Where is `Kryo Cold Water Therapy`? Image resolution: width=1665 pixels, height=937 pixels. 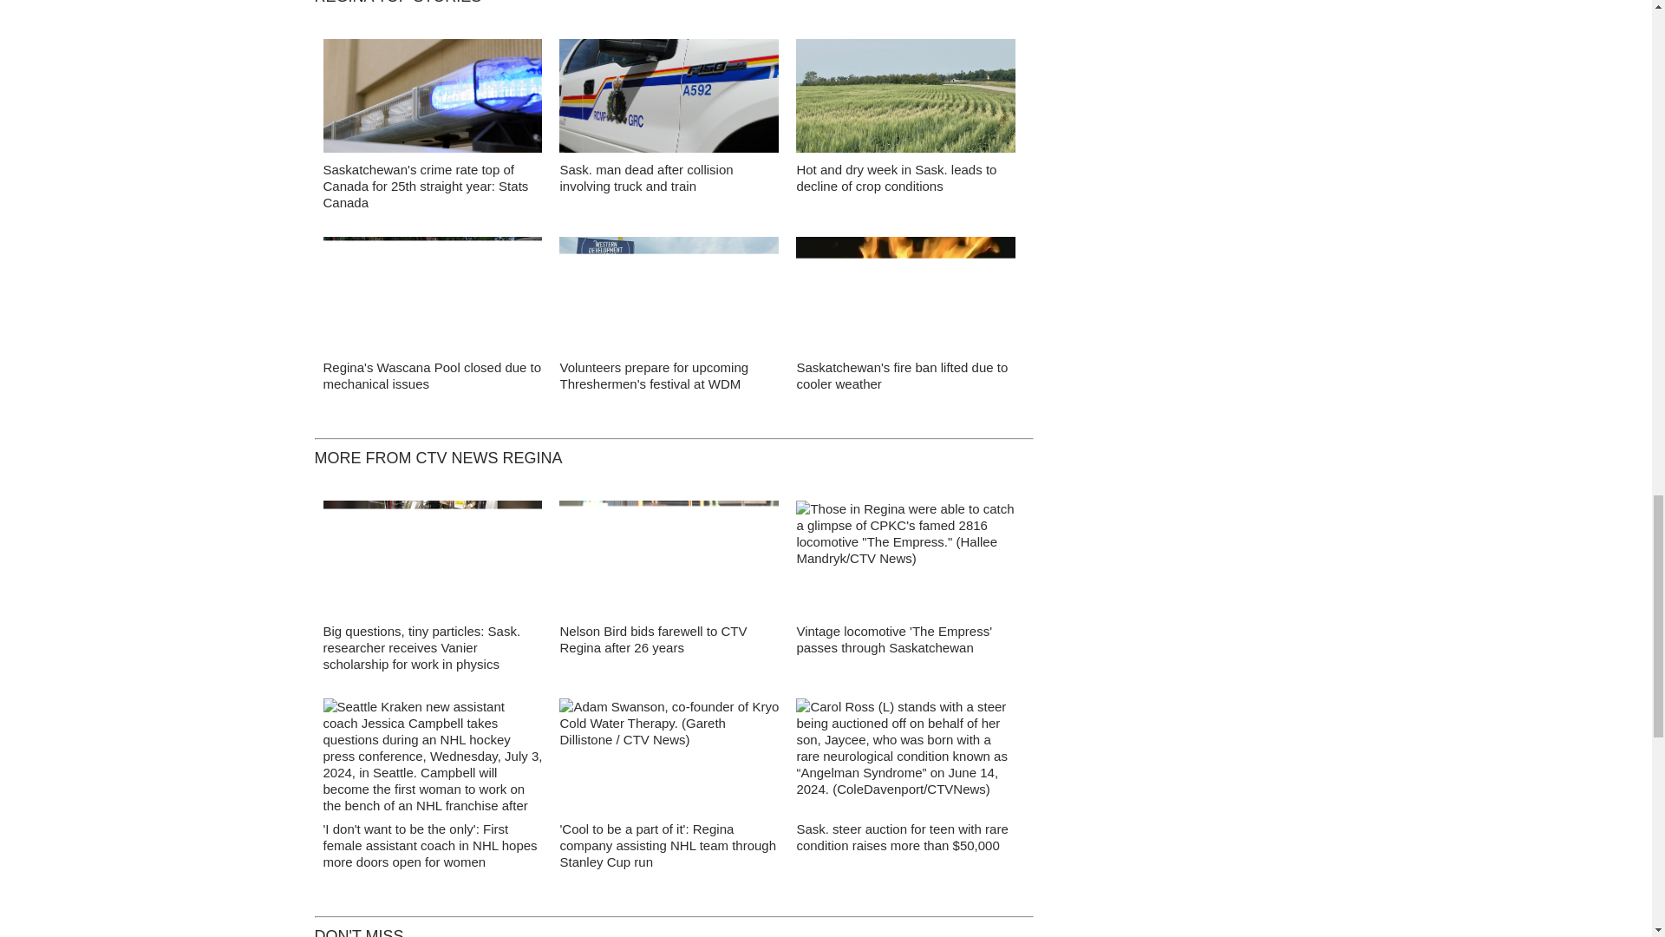
Kryo Cold Water Therapy is located at coordinates (669, 760).